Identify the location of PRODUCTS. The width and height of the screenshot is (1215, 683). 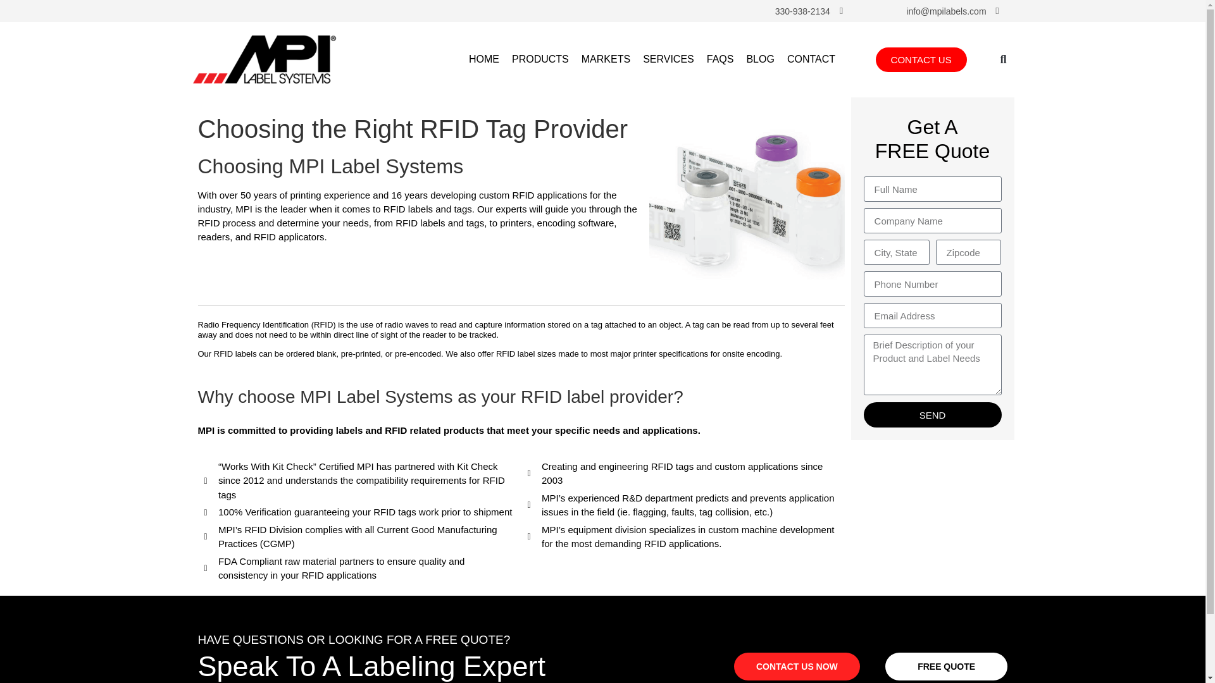
(540, 59).